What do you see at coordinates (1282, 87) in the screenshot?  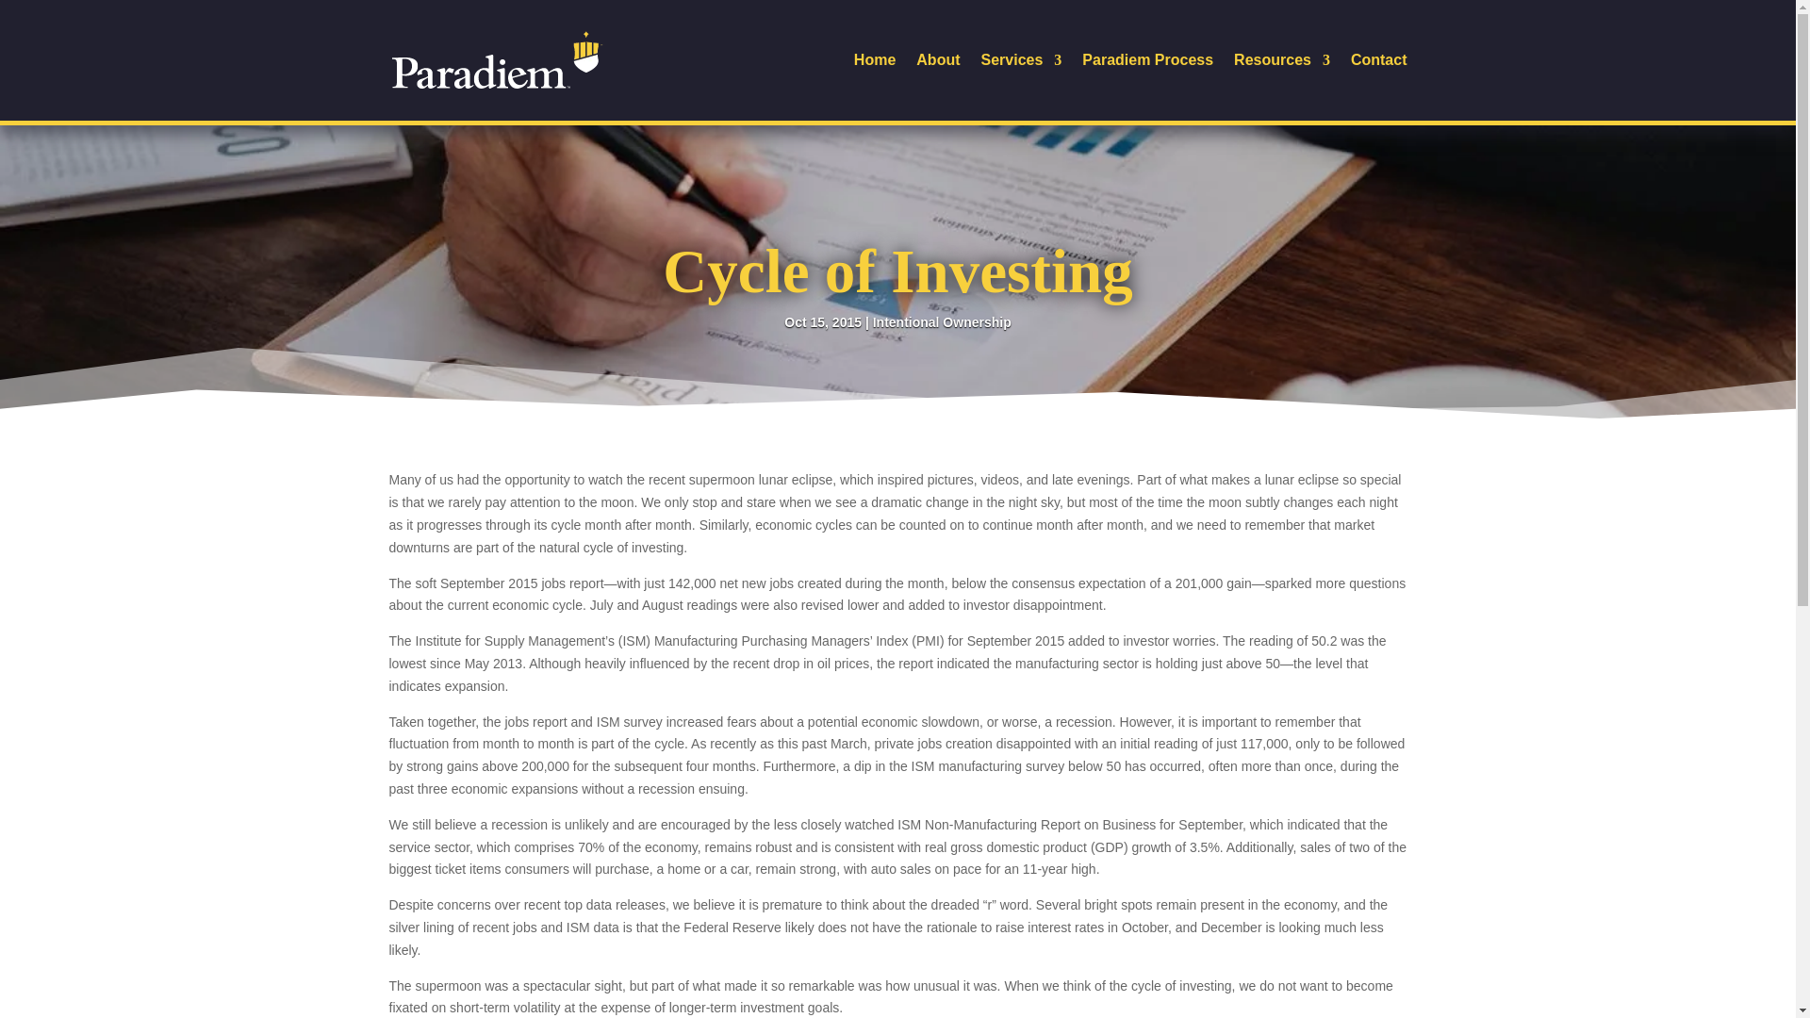 I see `Resources` at bounding box center [1282, 87].